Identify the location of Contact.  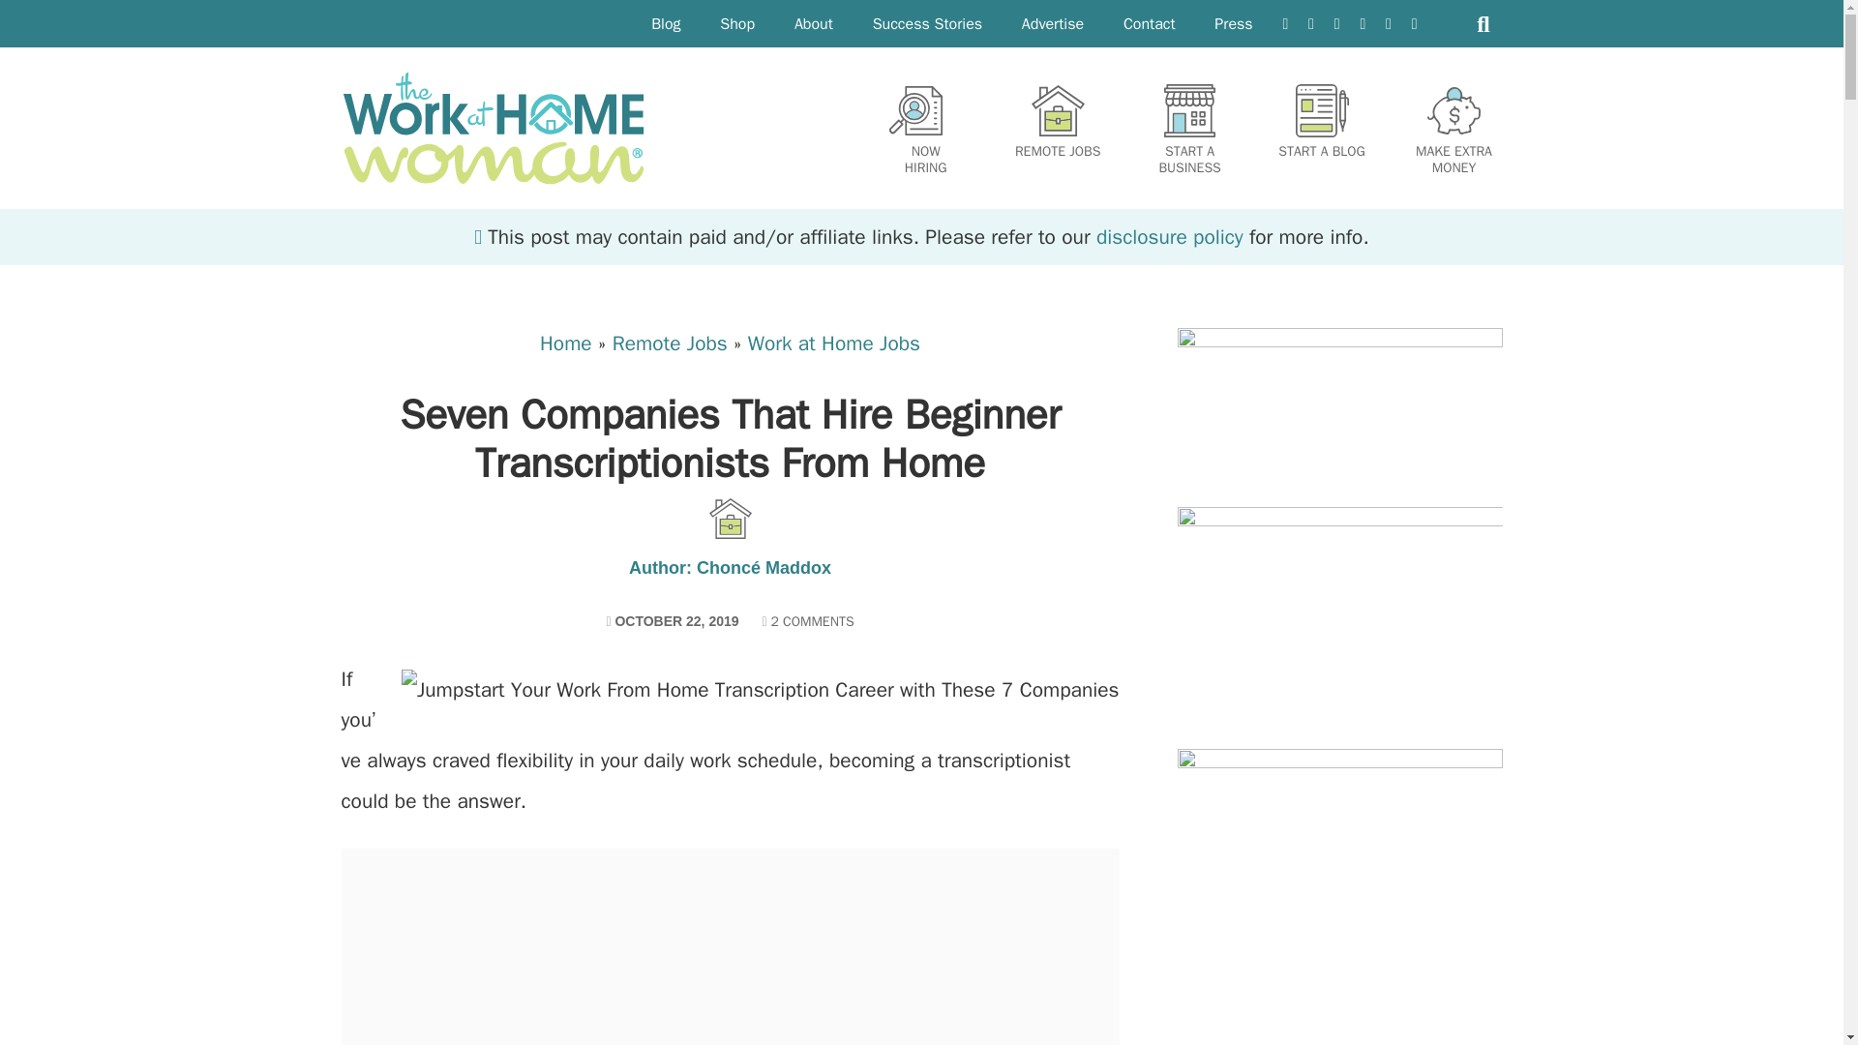
(1150, 23).